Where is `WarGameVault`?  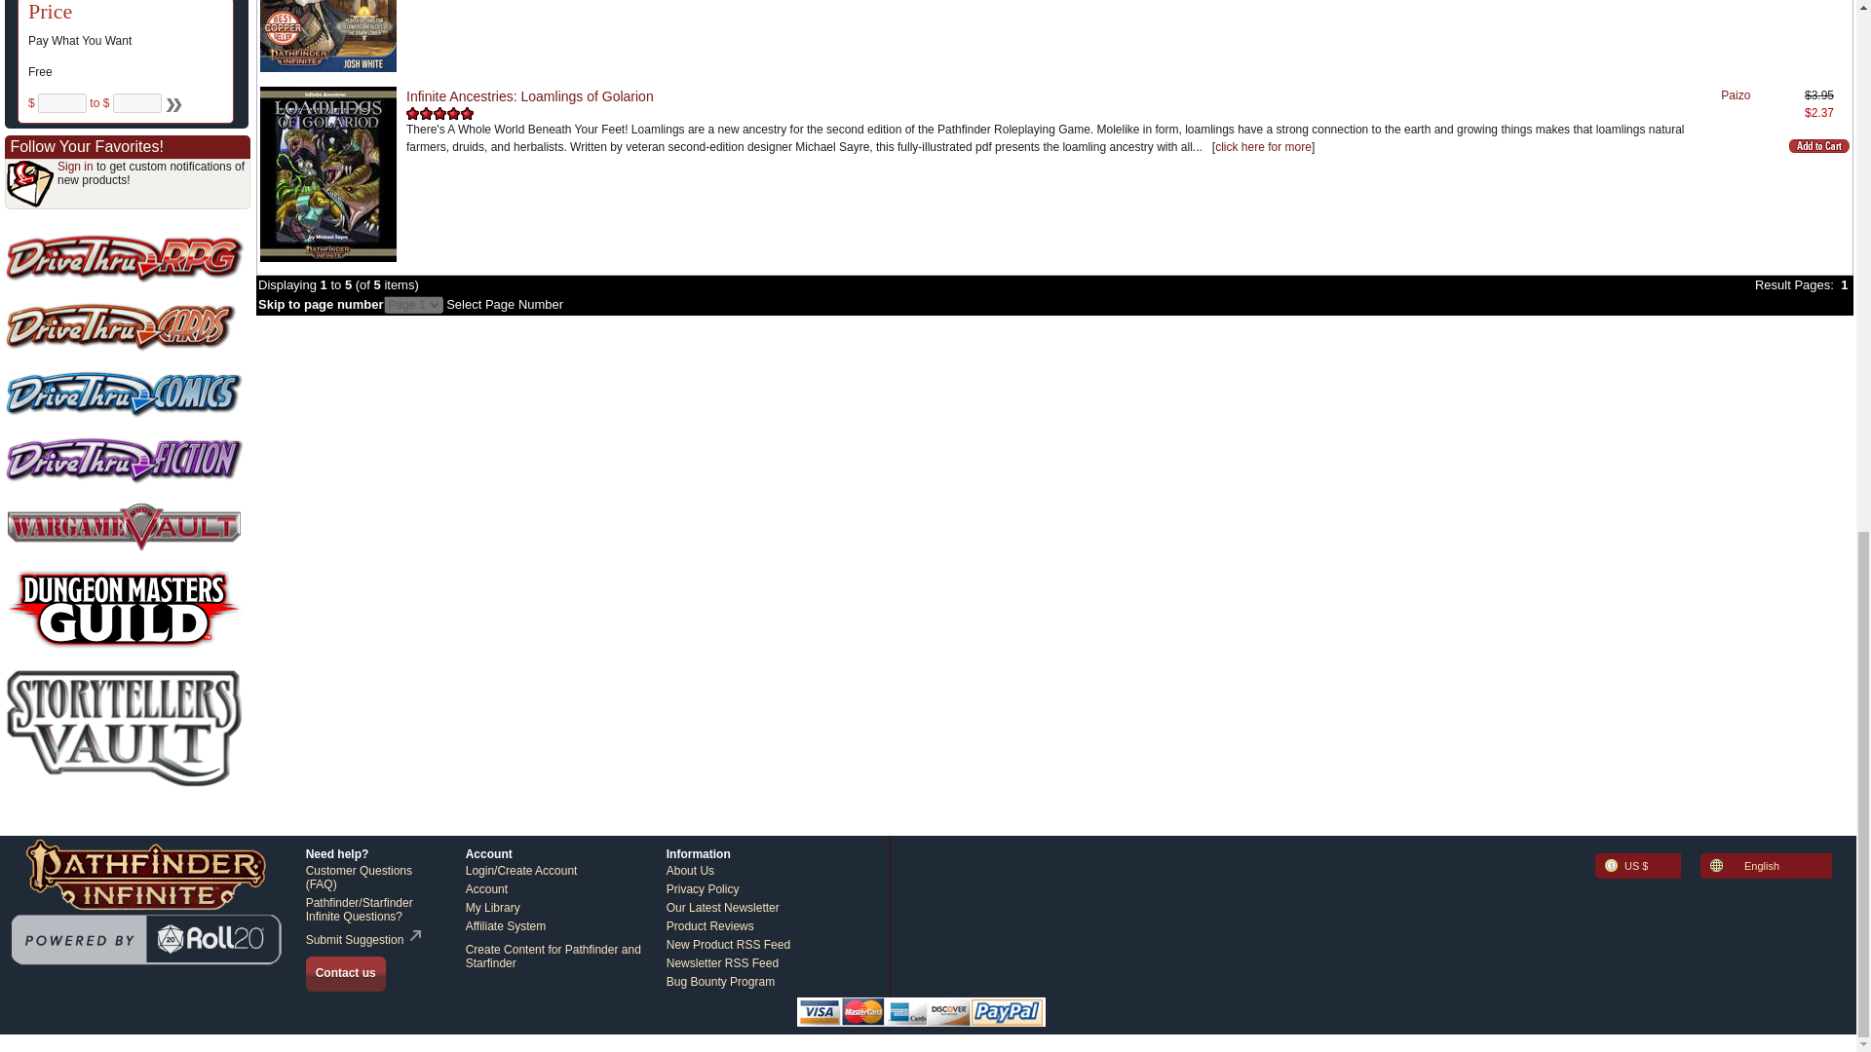 WarGameVault is located at coordinates (124, 526).